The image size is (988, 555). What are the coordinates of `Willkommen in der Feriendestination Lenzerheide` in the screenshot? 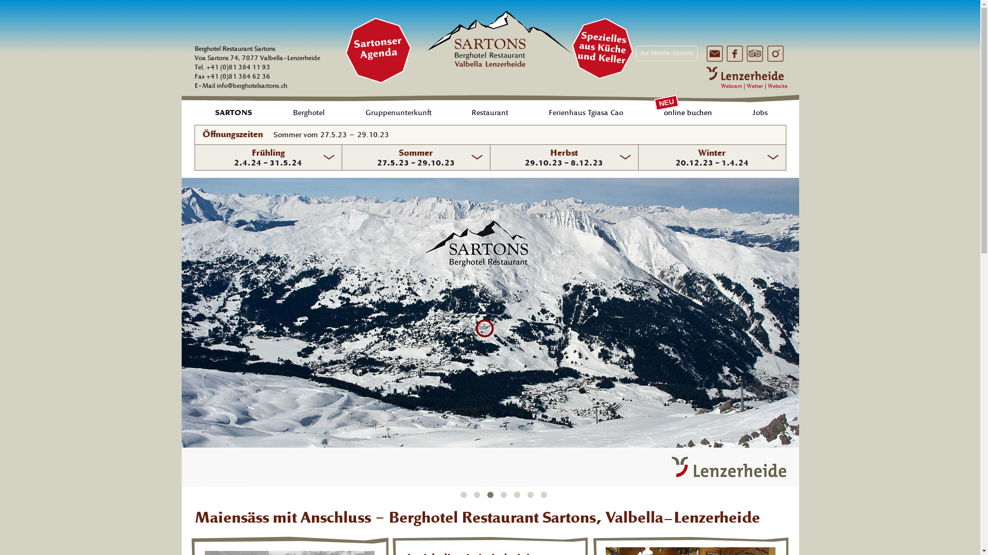 It's located at (745, 73).